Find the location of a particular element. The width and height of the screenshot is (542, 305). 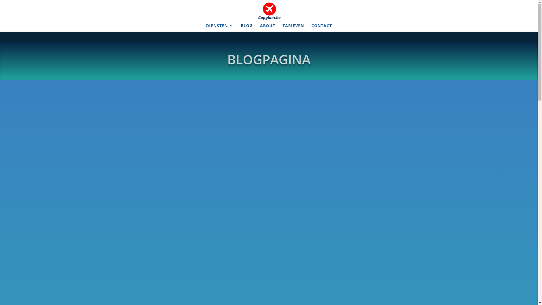

BLOG is located at coordinates (246, 28).